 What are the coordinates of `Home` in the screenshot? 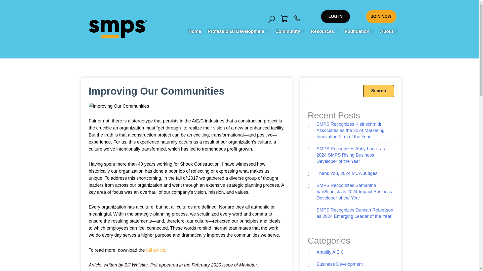 It's located at (194, 31).